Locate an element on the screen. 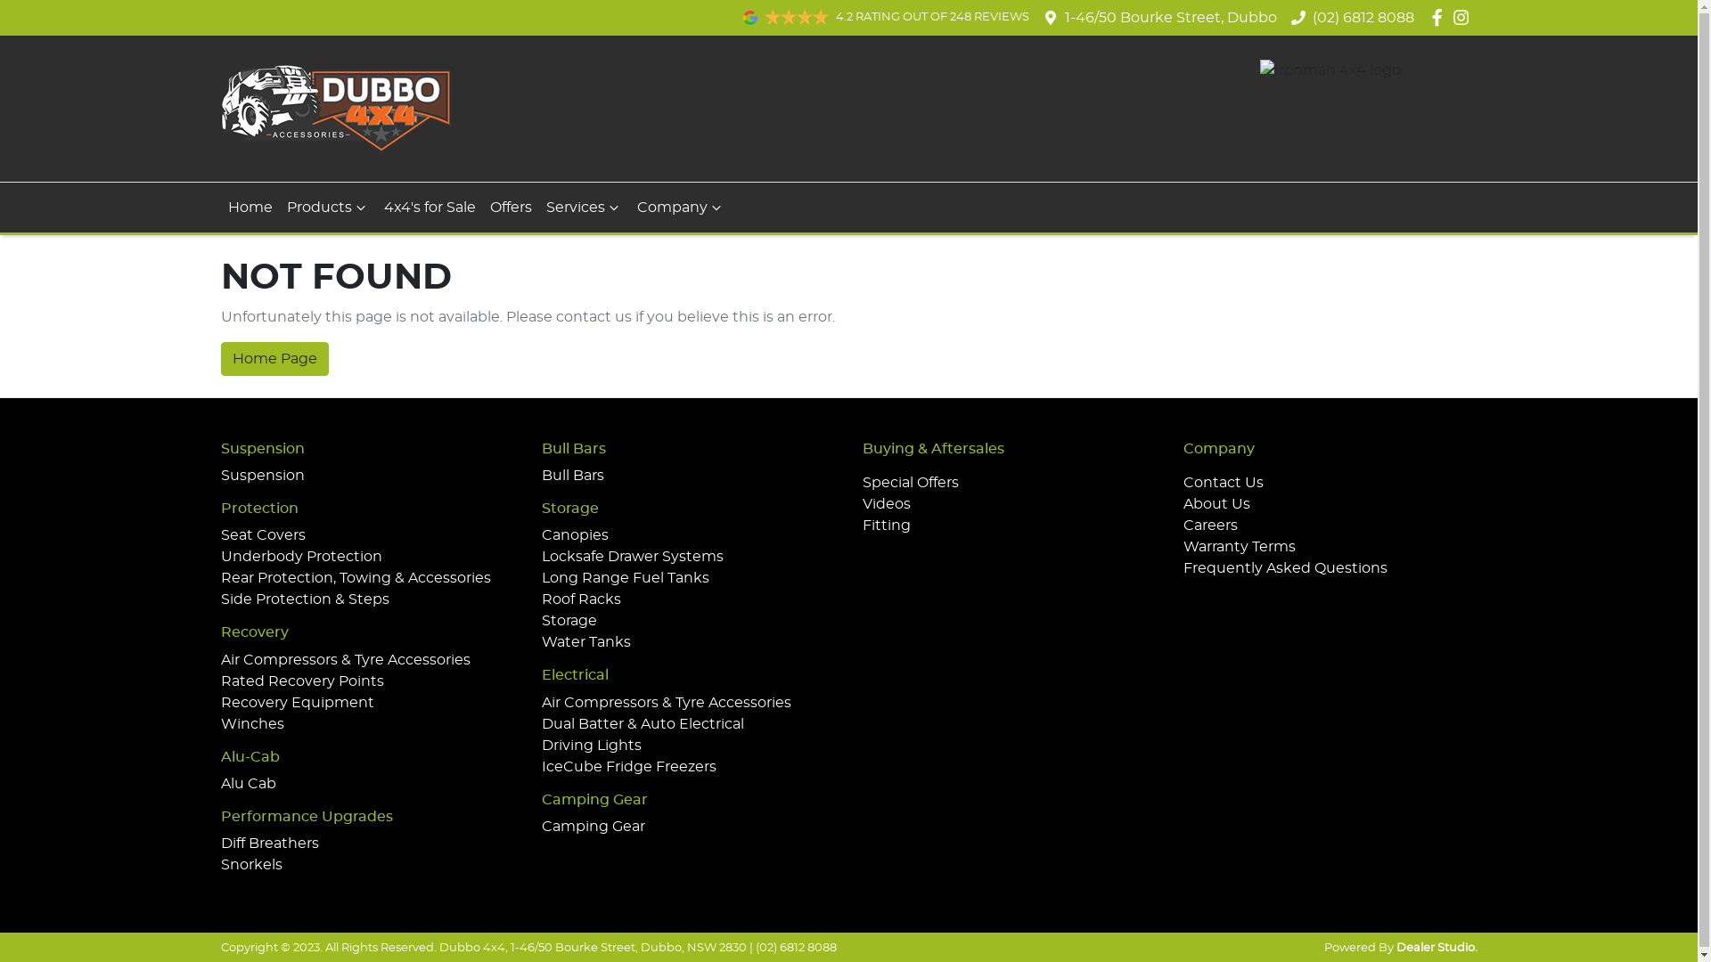 The width and height of the screenshot is (1711, 962). Alu Cab is located at coordinates (249, 784).